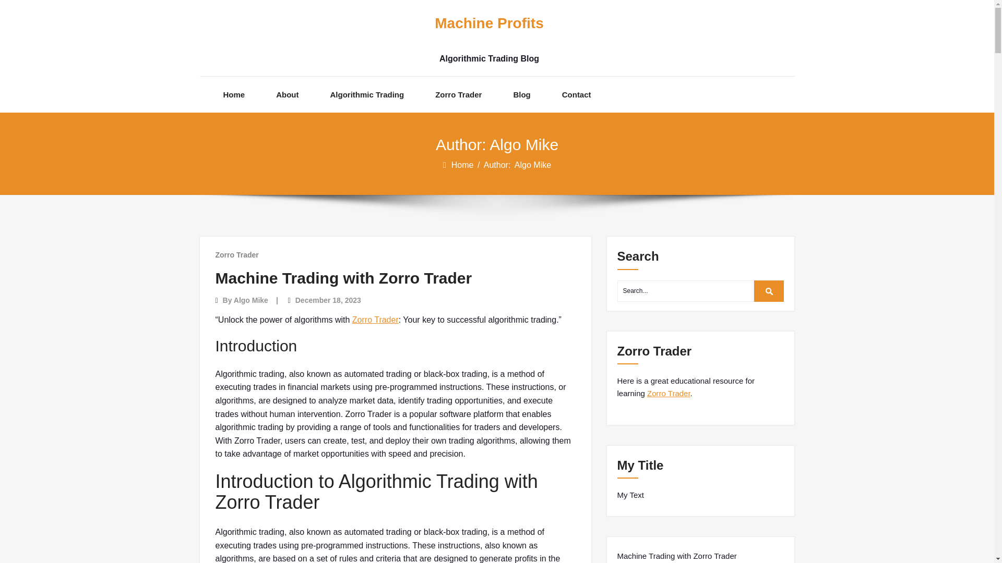 This screenshot has height=563, width=1002. Describe the element at coordinates (669, 393) in the screenshot. I see `Zorro Trader` at that location.